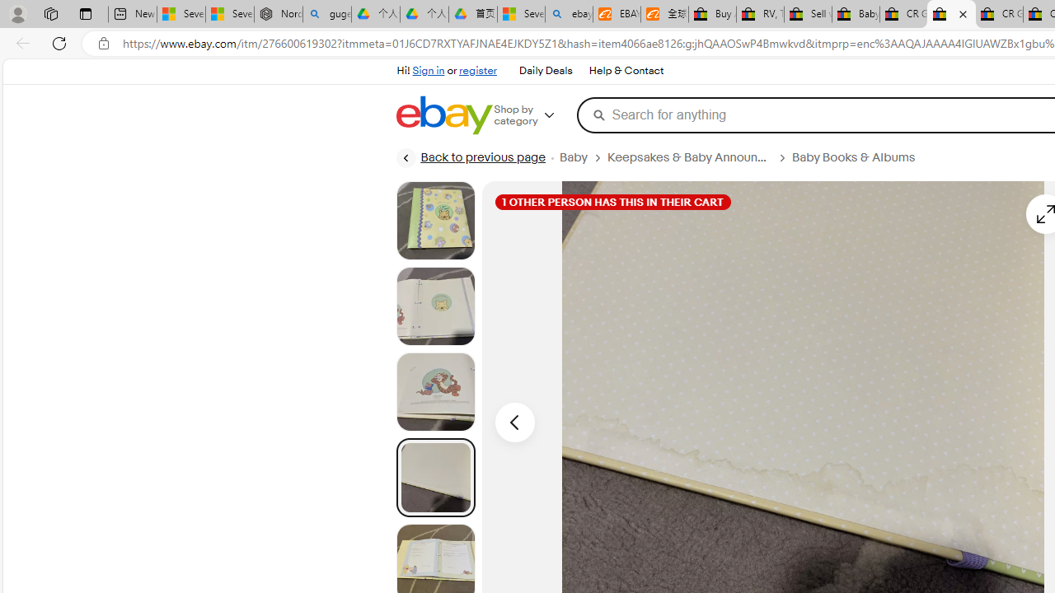 The width and height of the screenshot is (1055, 593). Describe the element at coordinates (435, 306) in the screenshot. I see `Picture 2 of 22` at that location.